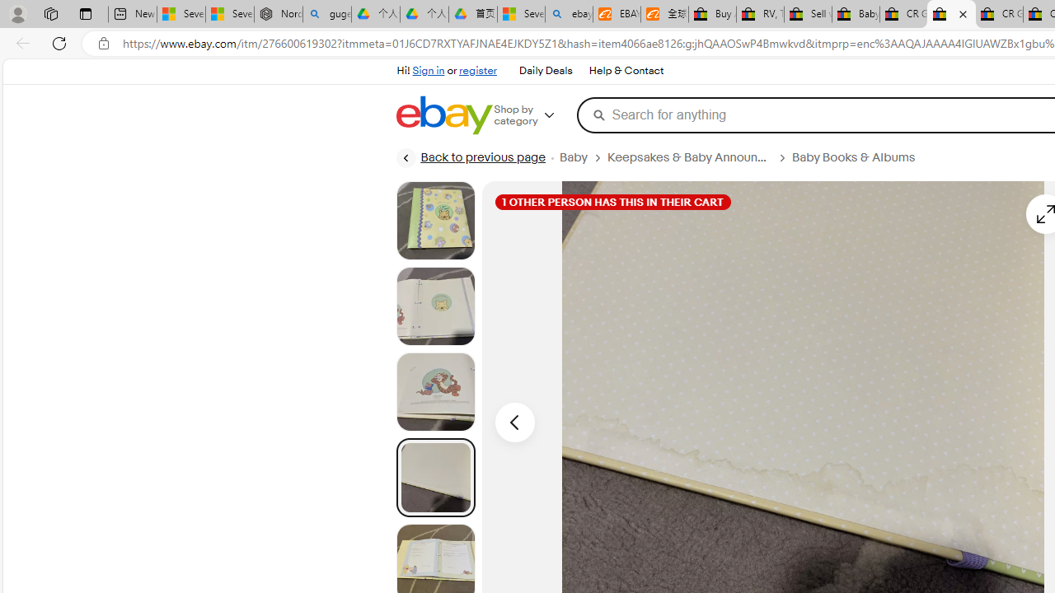 The width and height of the screenshot is (1055, 593). Describe the element at coordinates (435, 306) in the screenshot. I see `Picture 2 of 22` at that location.